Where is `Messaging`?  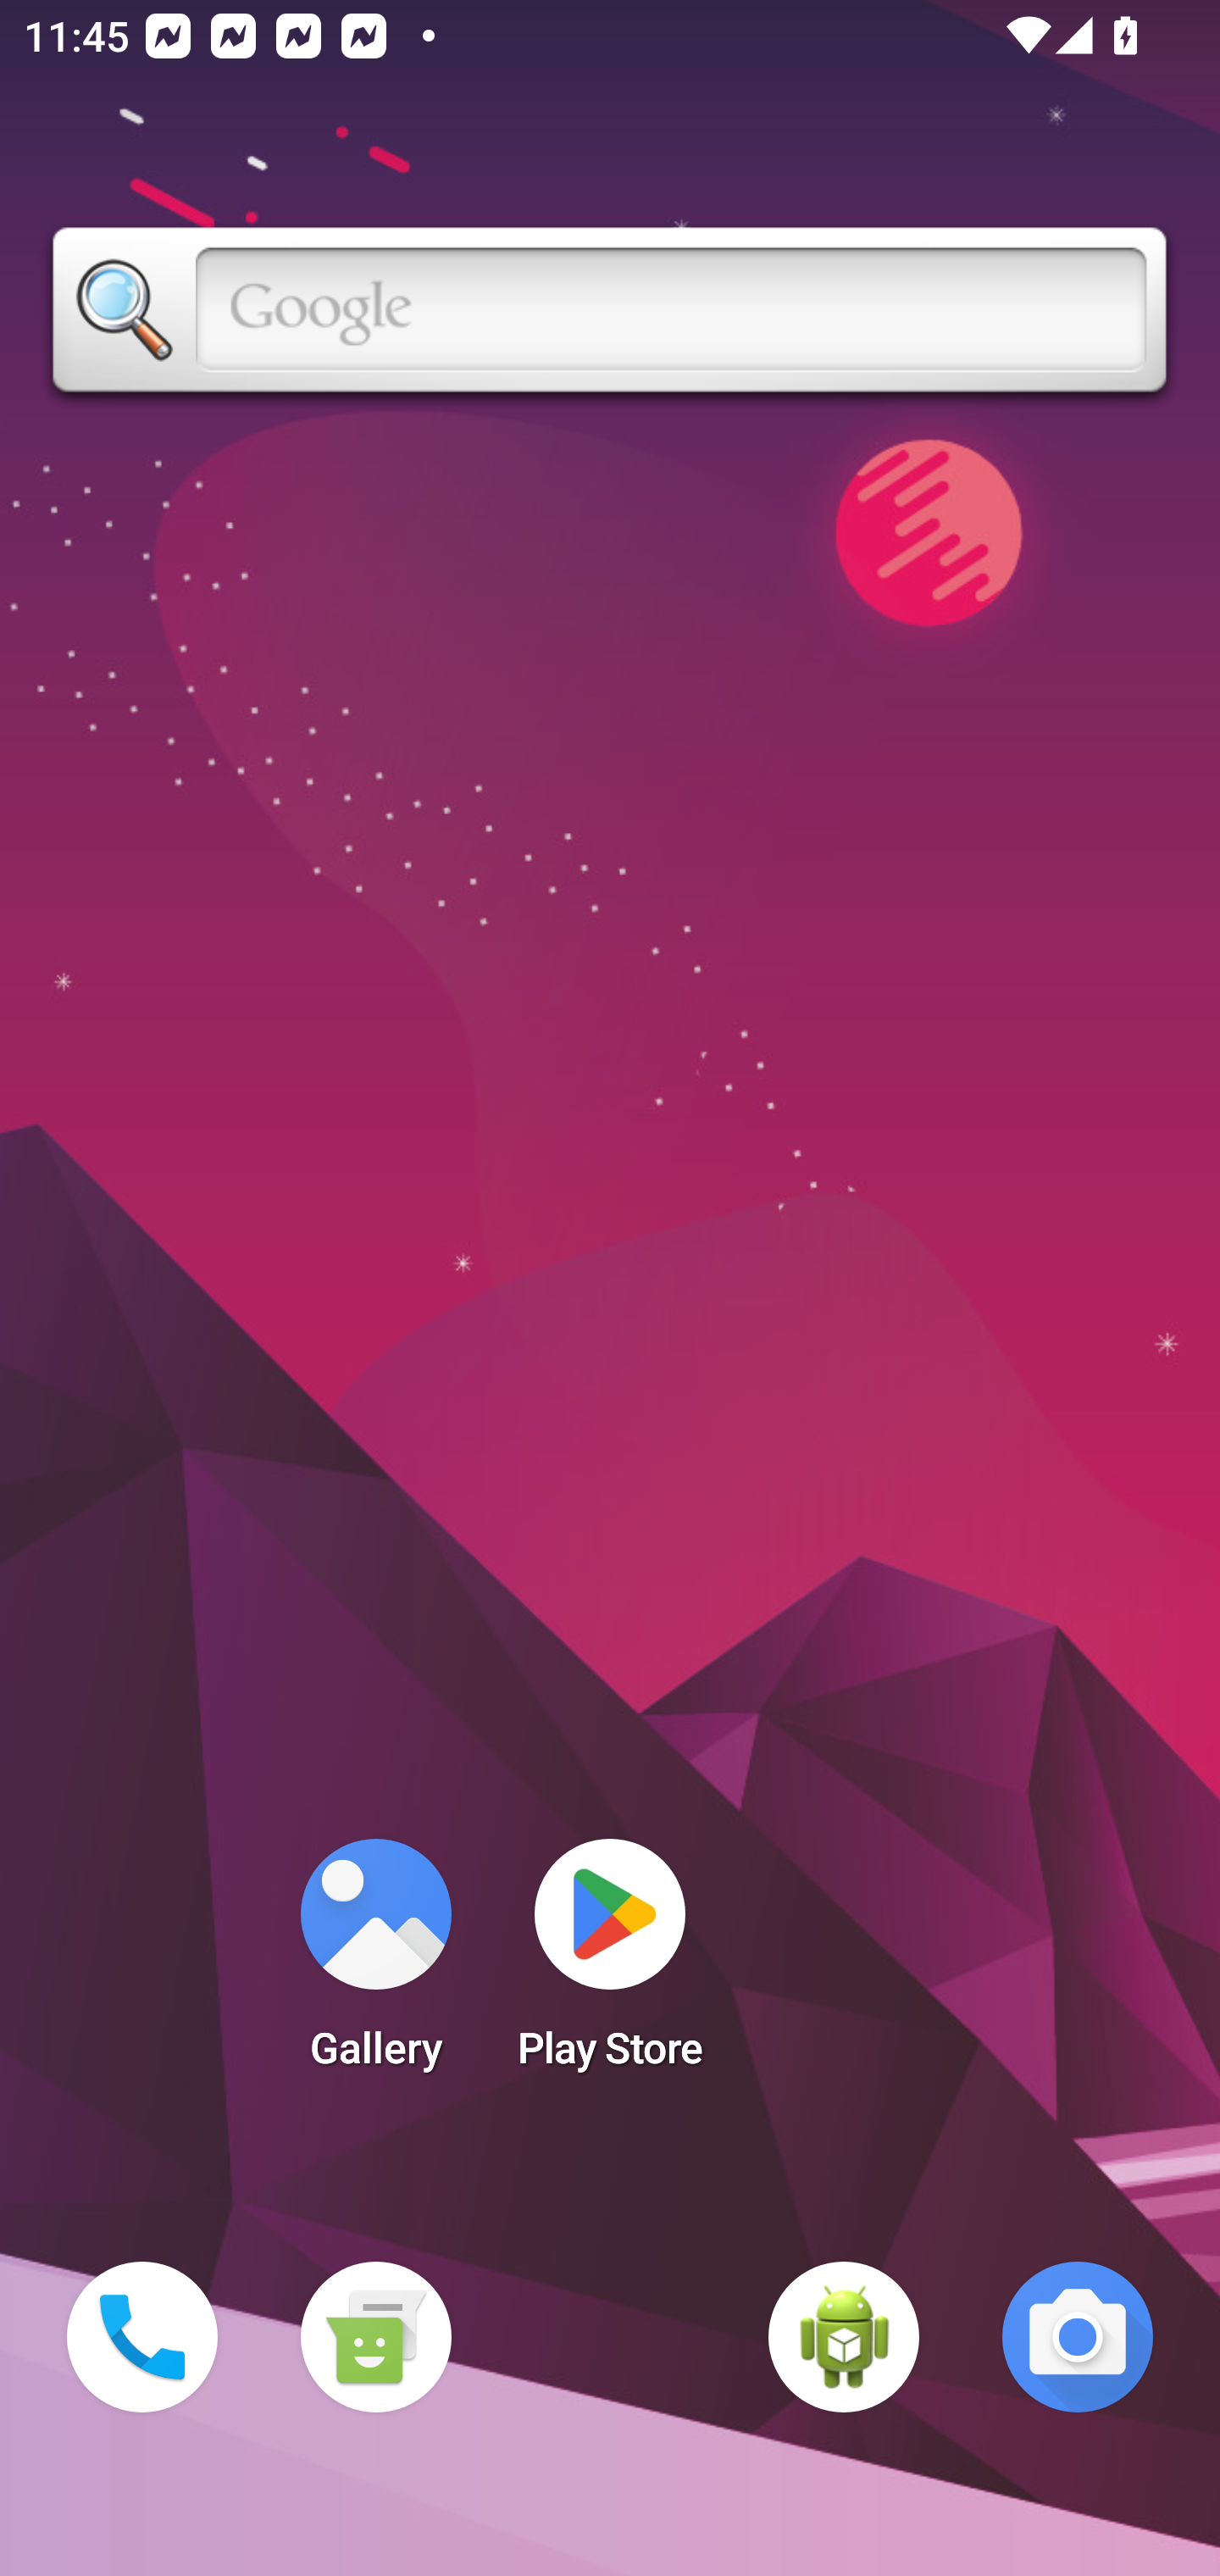
Messaging is located at coordinates (375, 2337).